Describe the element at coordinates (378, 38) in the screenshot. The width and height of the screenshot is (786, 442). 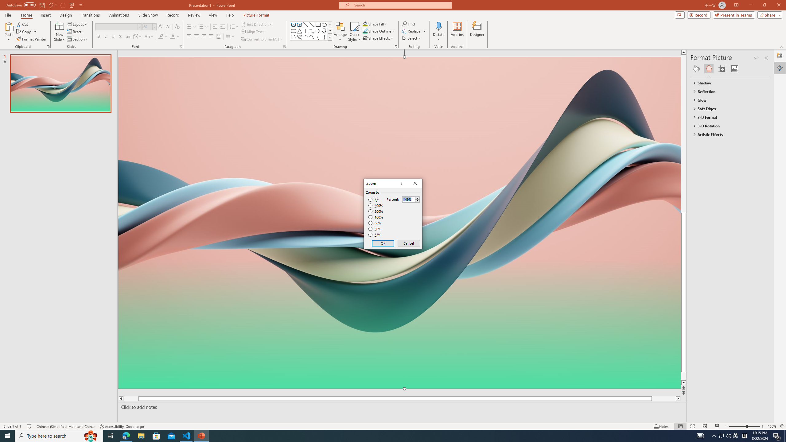
I see `Shape Effects` at that location.